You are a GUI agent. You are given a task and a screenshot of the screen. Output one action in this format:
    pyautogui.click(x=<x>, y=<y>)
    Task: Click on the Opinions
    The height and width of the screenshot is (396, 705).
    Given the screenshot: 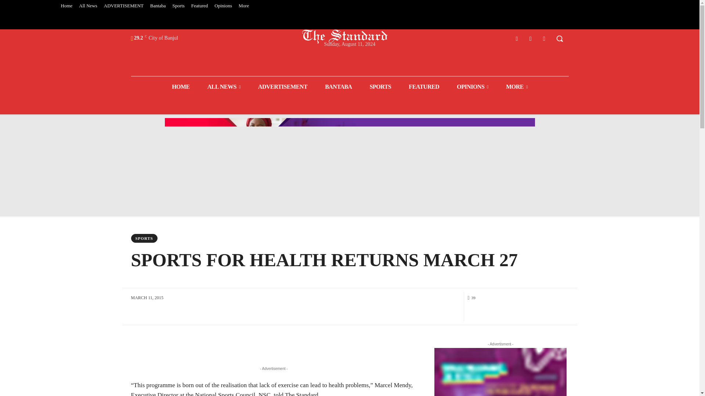 What is the action you would take?
    pyautogui.click(x=223, y=6)
    